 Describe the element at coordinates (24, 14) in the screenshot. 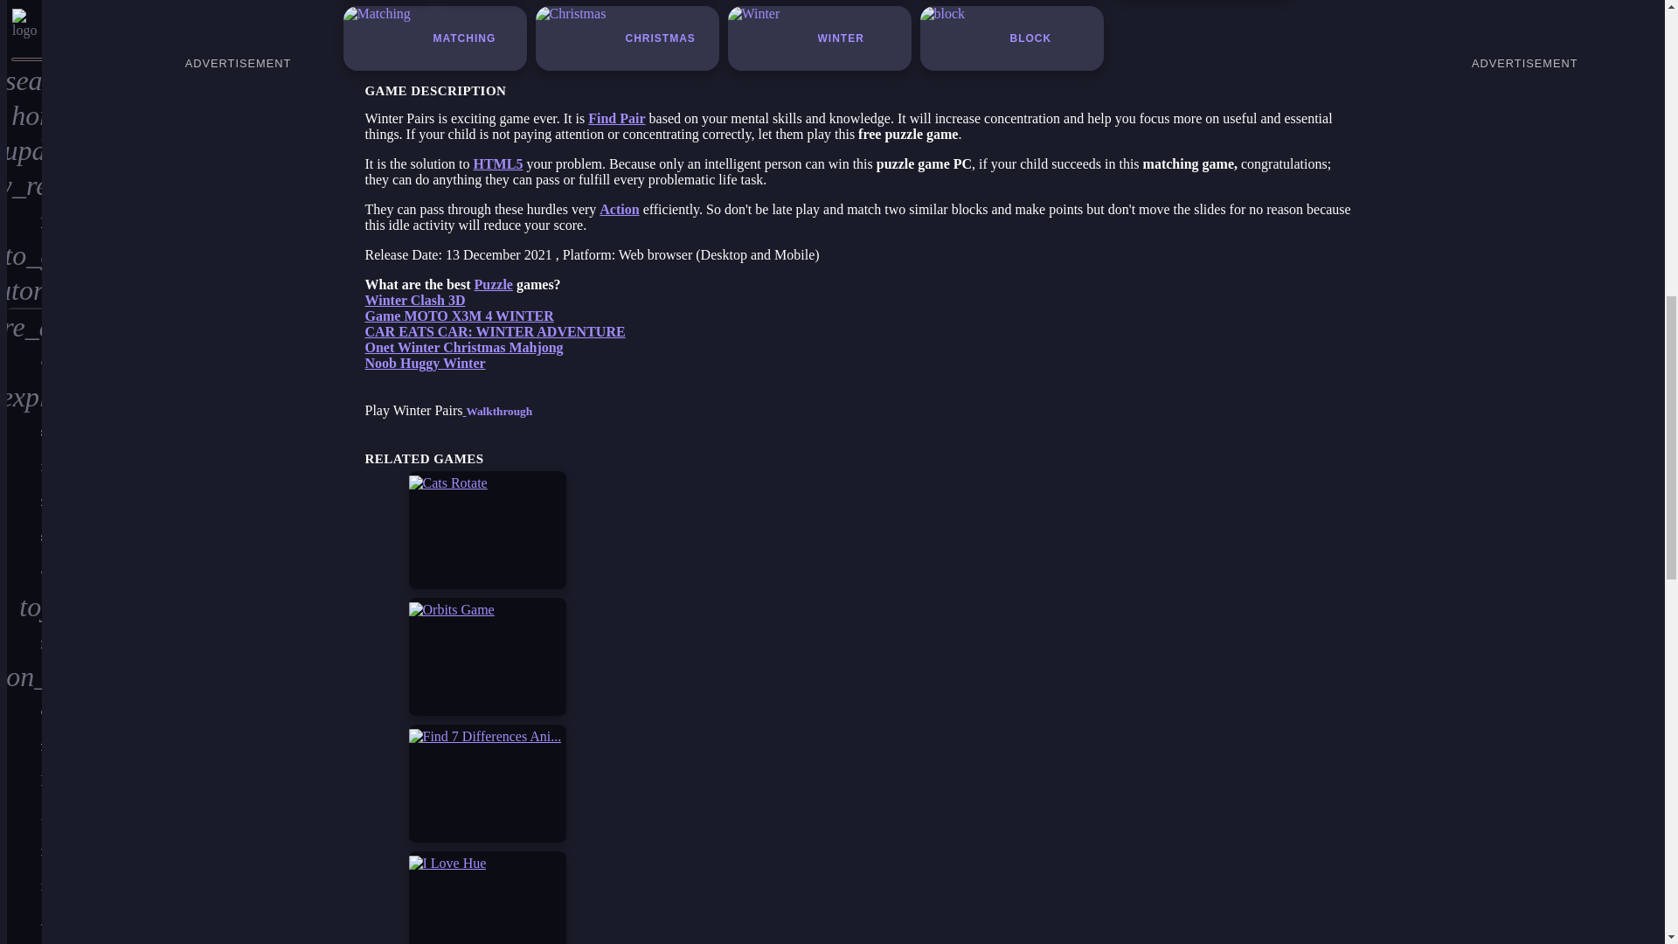

I see `puzzle` at that location.